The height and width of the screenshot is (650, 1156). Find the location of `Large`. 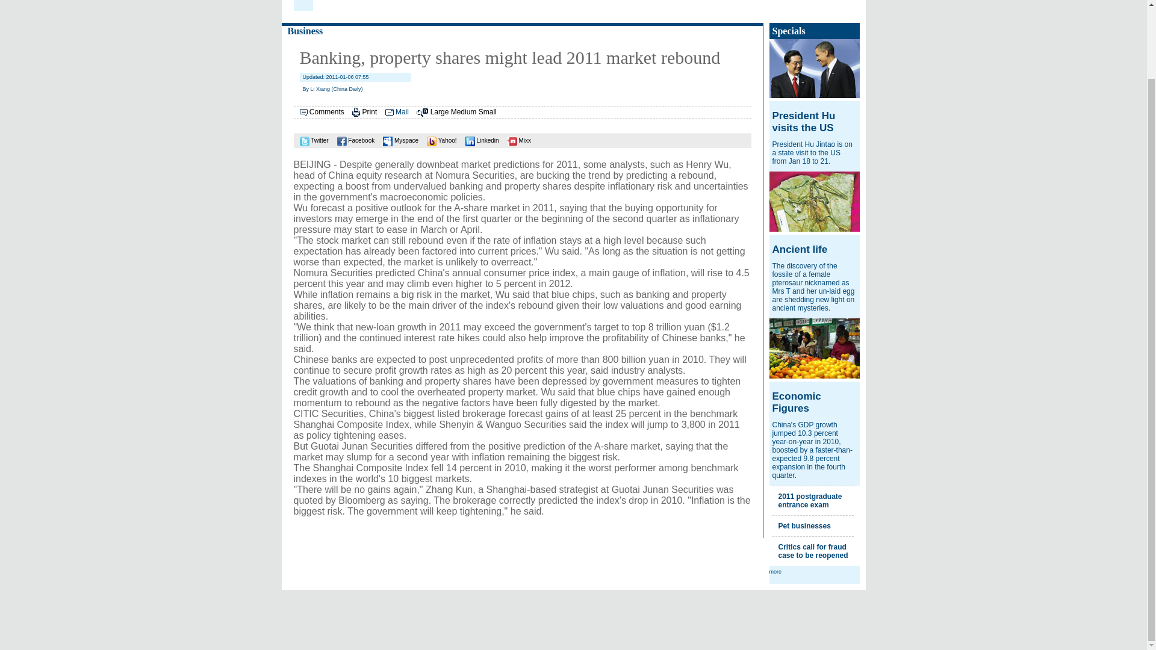

Large is located at coordinates (440, 112).